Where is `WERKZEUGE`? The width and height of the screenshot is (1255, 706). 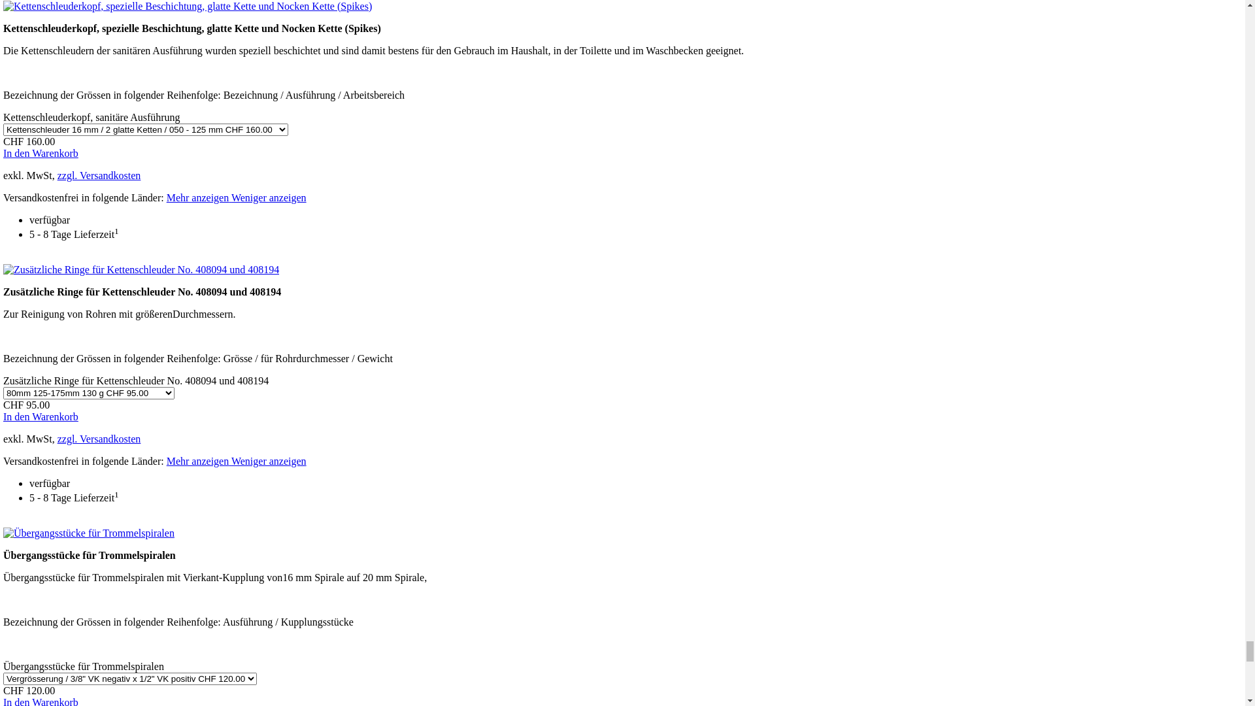 WERKZEUGE is located at coordinates (59, 263).